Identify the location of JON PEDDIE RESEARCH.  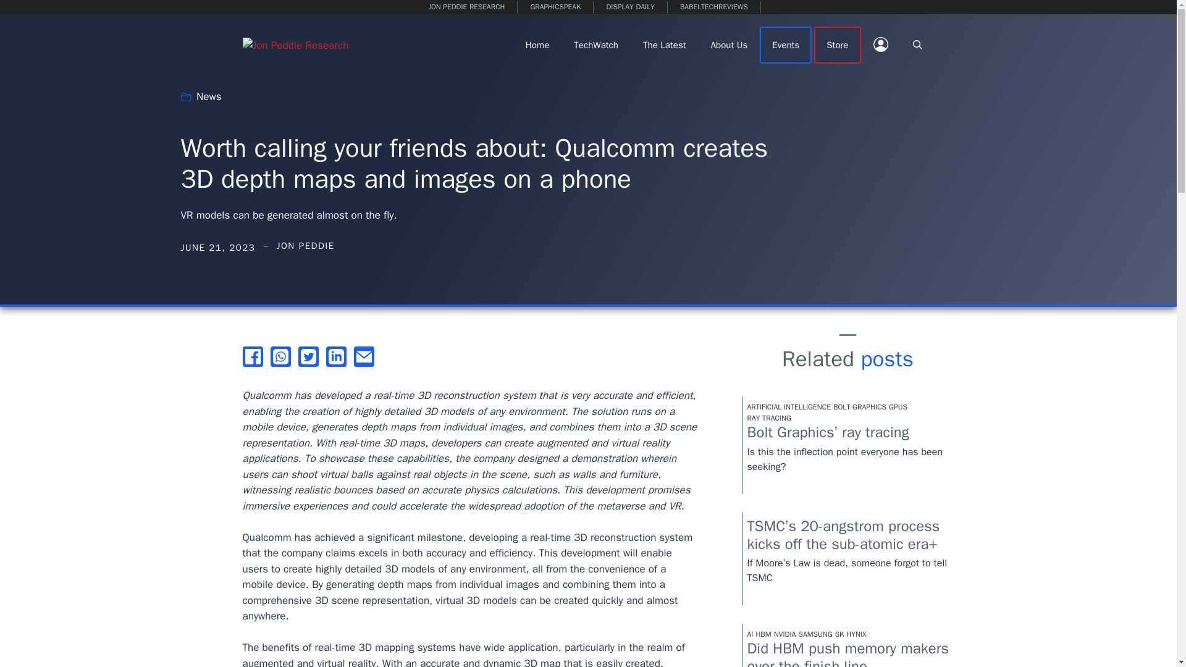
(466, 7).